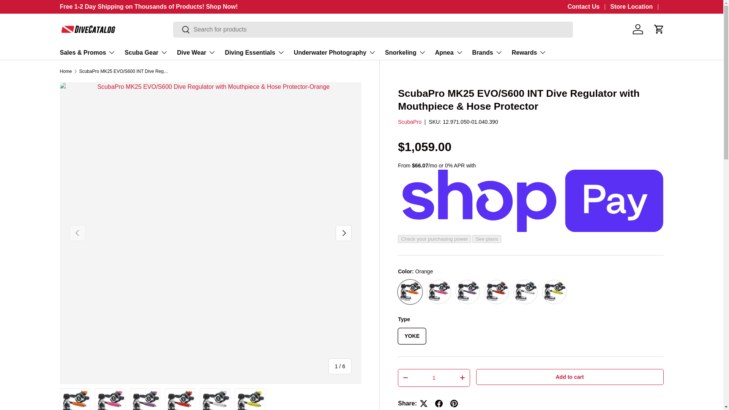 The image size is (729, 410). What do you see at coordinates (181, 30) in the screenshot?
I see `Search` at bounding box center [181, 30].